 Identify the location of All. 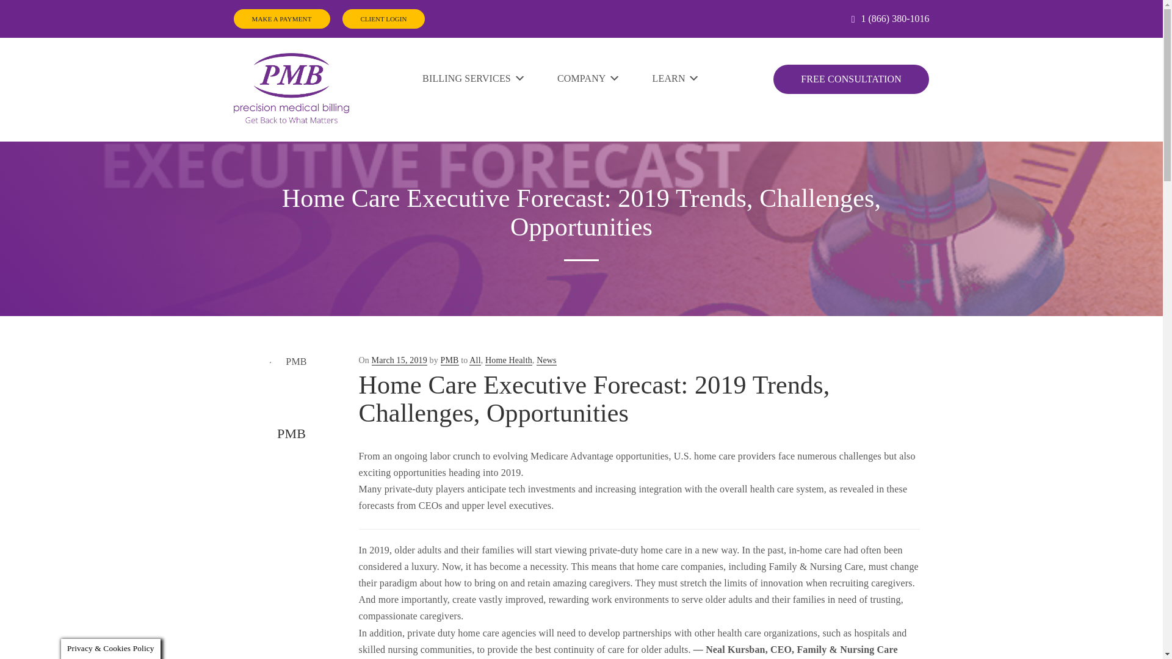
(475, 361).